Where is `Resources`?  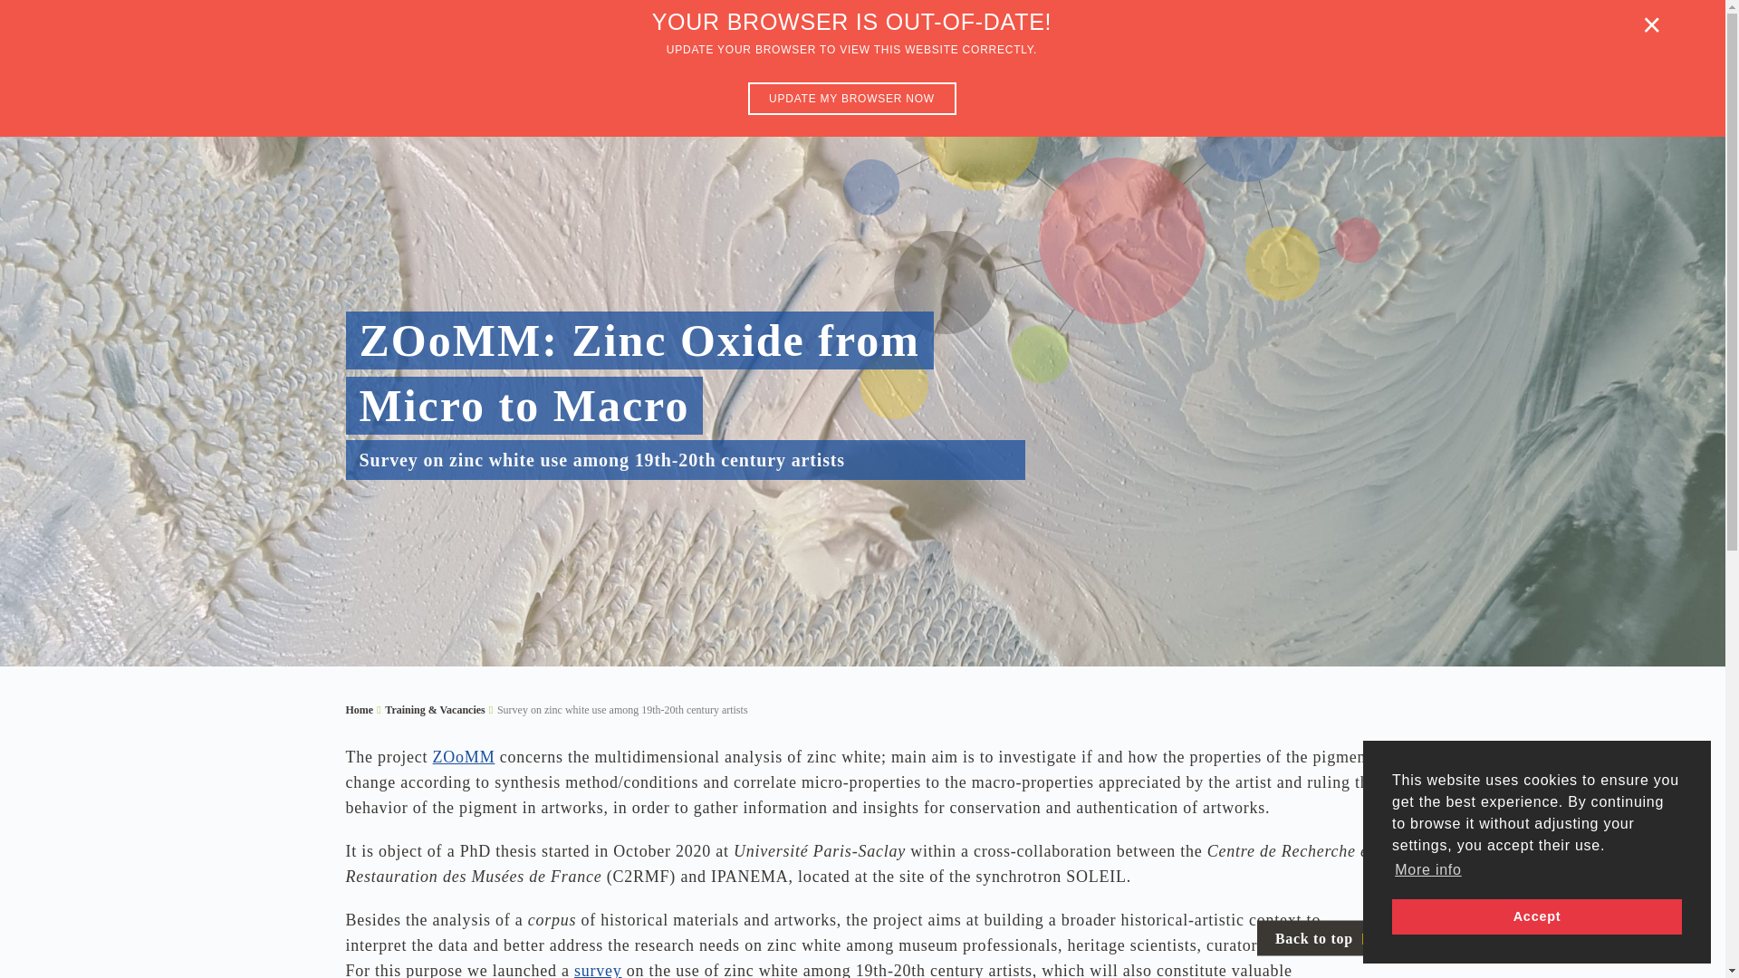 Resources is located at coordinates (1223, 62).